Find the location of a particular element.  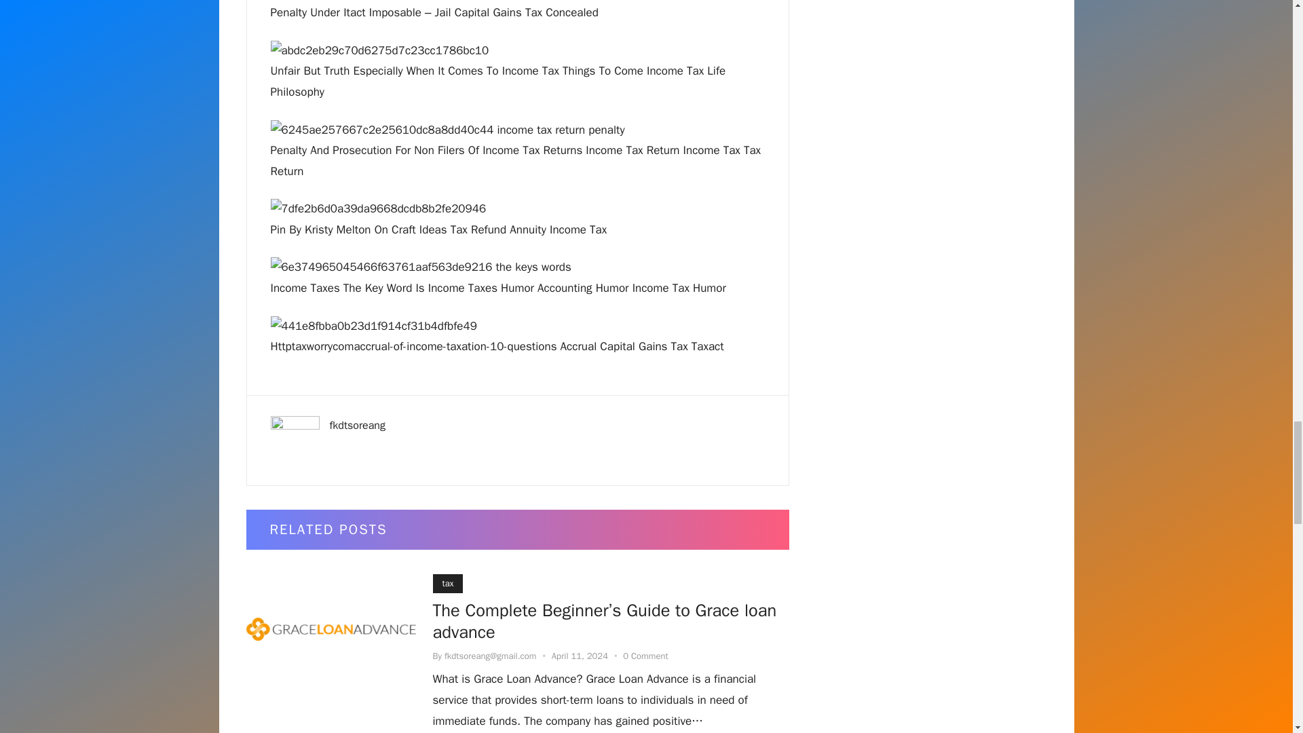

fkdtsoreang is located at coordinates (357, 425).